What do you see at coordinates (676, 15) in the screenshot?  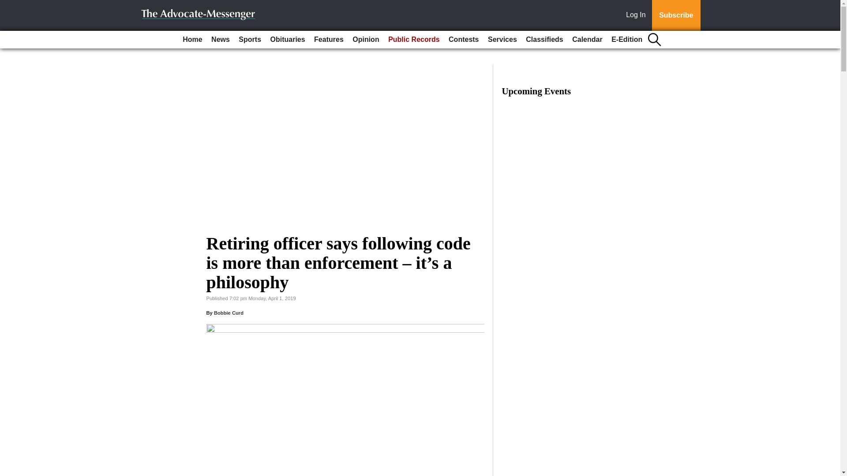 I see `Subscribe` at bounding box center [676, 15].